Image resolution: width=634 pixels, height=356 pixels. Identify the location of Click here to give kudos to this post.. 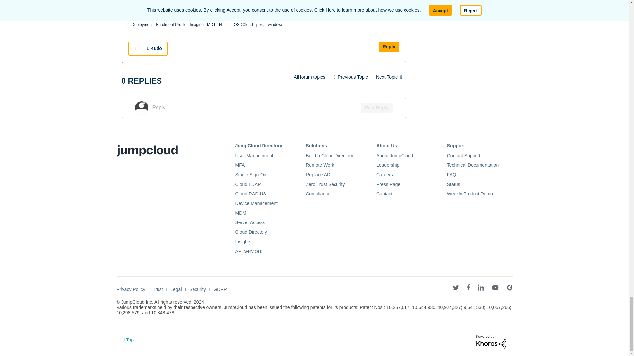
(135, 49).